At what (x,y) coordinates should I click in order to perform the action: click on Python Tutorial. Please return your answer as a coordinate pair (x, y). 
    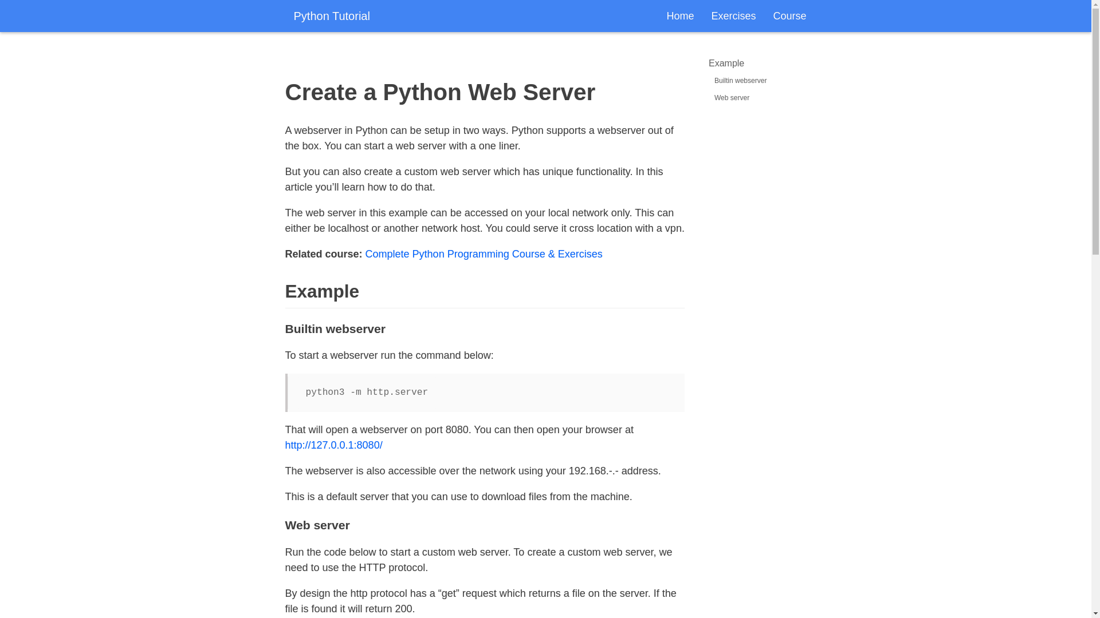
    Looking at the image, I should click on (331, 16).